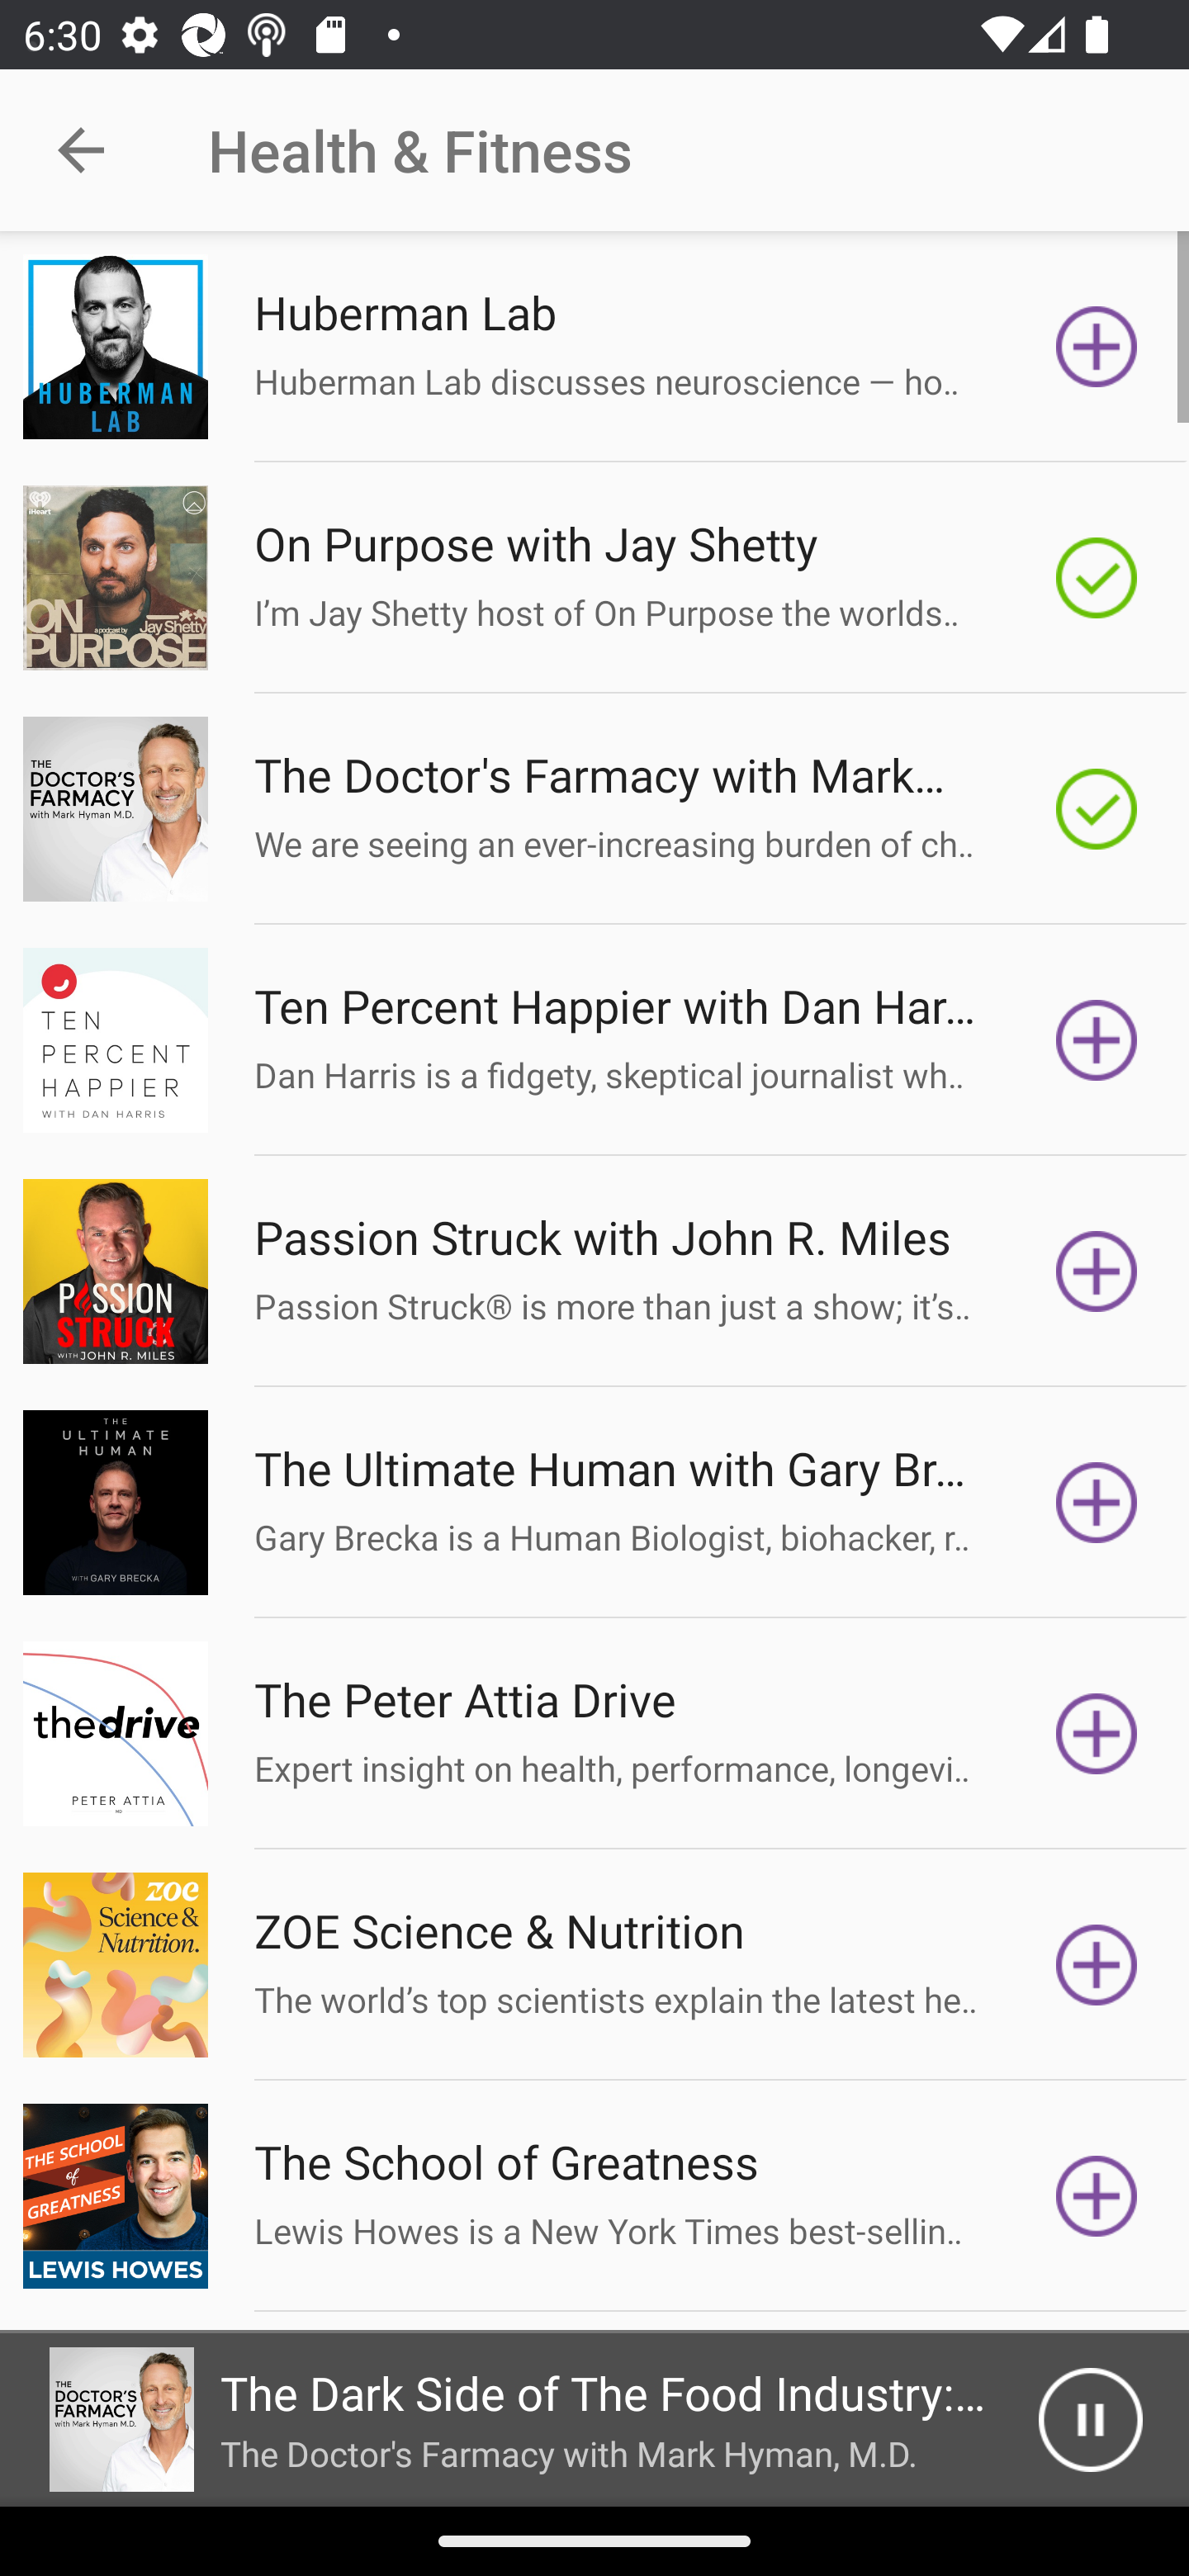 The image size is (1189, 2576). What do you see at coordinates (1097, 2196) in the screenshot?
I see `Subscribe` at bounding box center [1097, 2196].